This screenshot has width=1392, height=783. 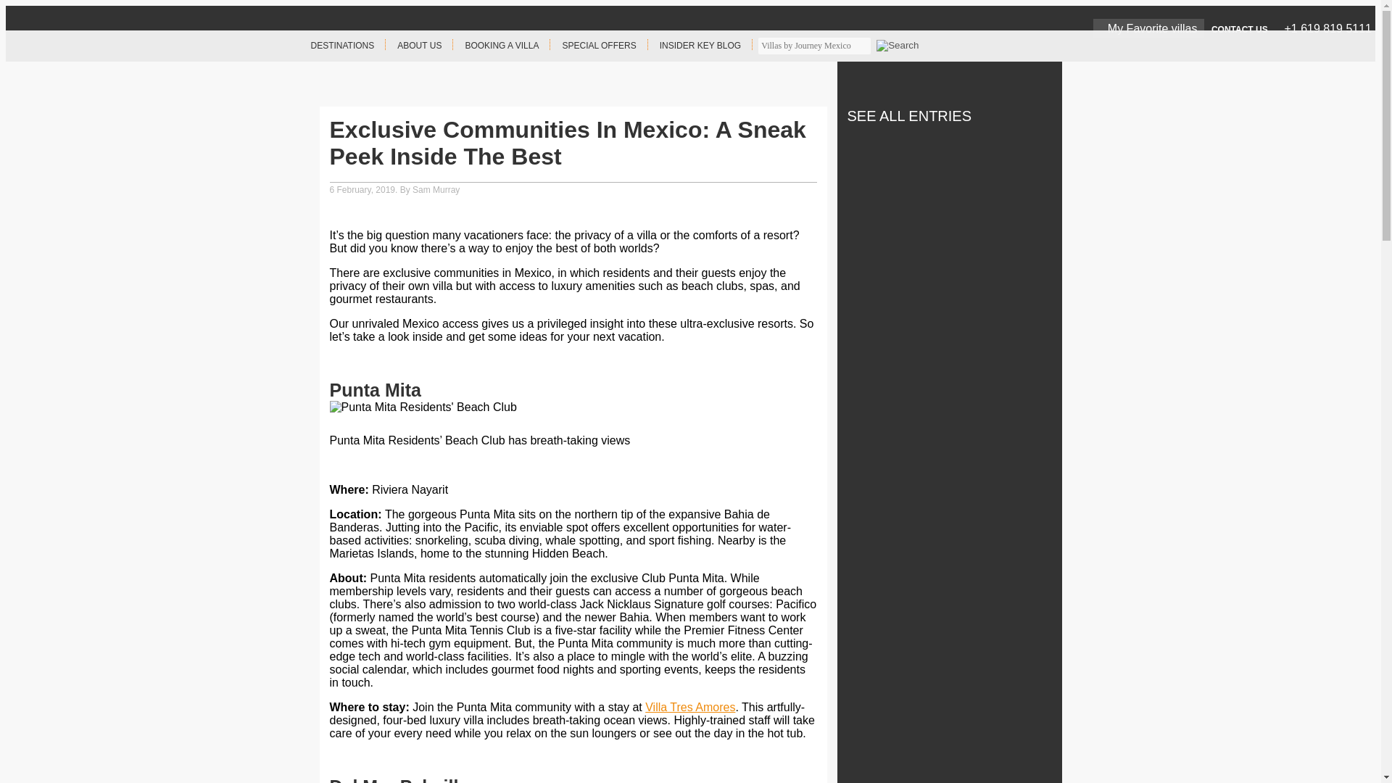 I want to click on SEE ALL ENTRIES, so click(x=903, y=116).